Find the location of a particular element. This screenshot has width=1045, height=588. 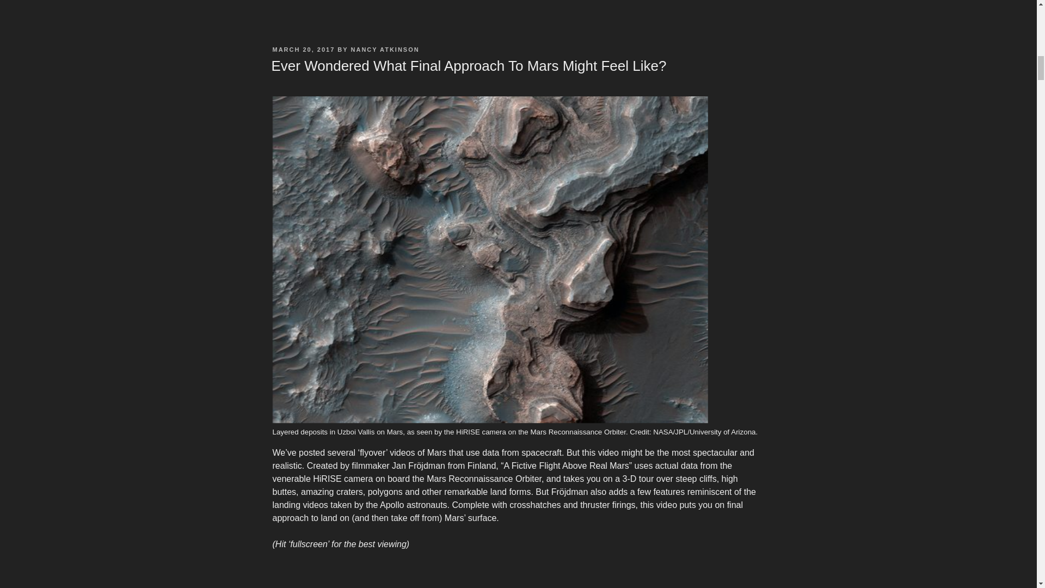

Ever Wondered What Final Approach To Mars Might Feel Like? is located at coordinates (468, 65).